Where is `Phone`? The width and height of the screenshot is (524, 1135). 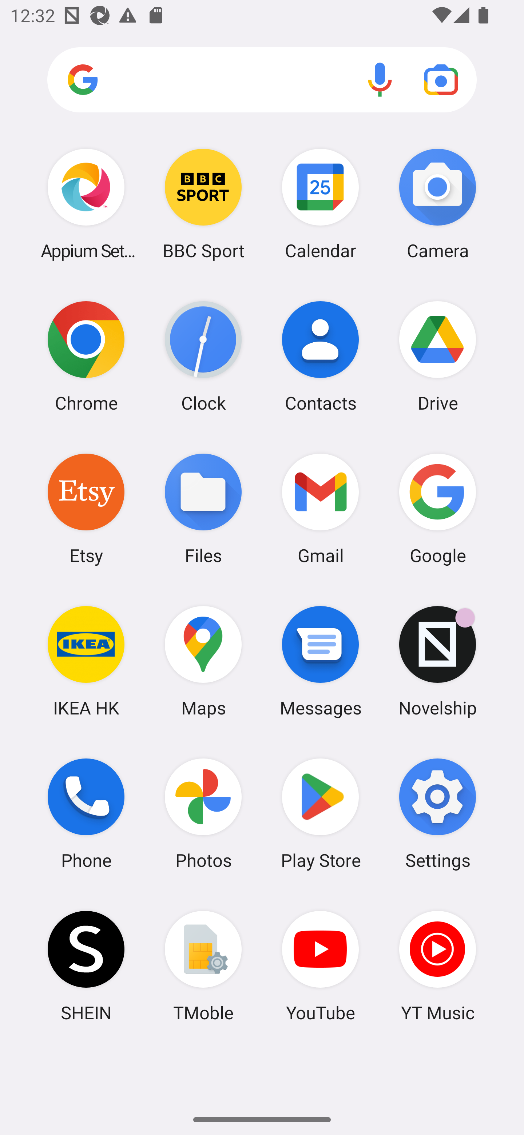
Phone is located at coordinates (86, 814).